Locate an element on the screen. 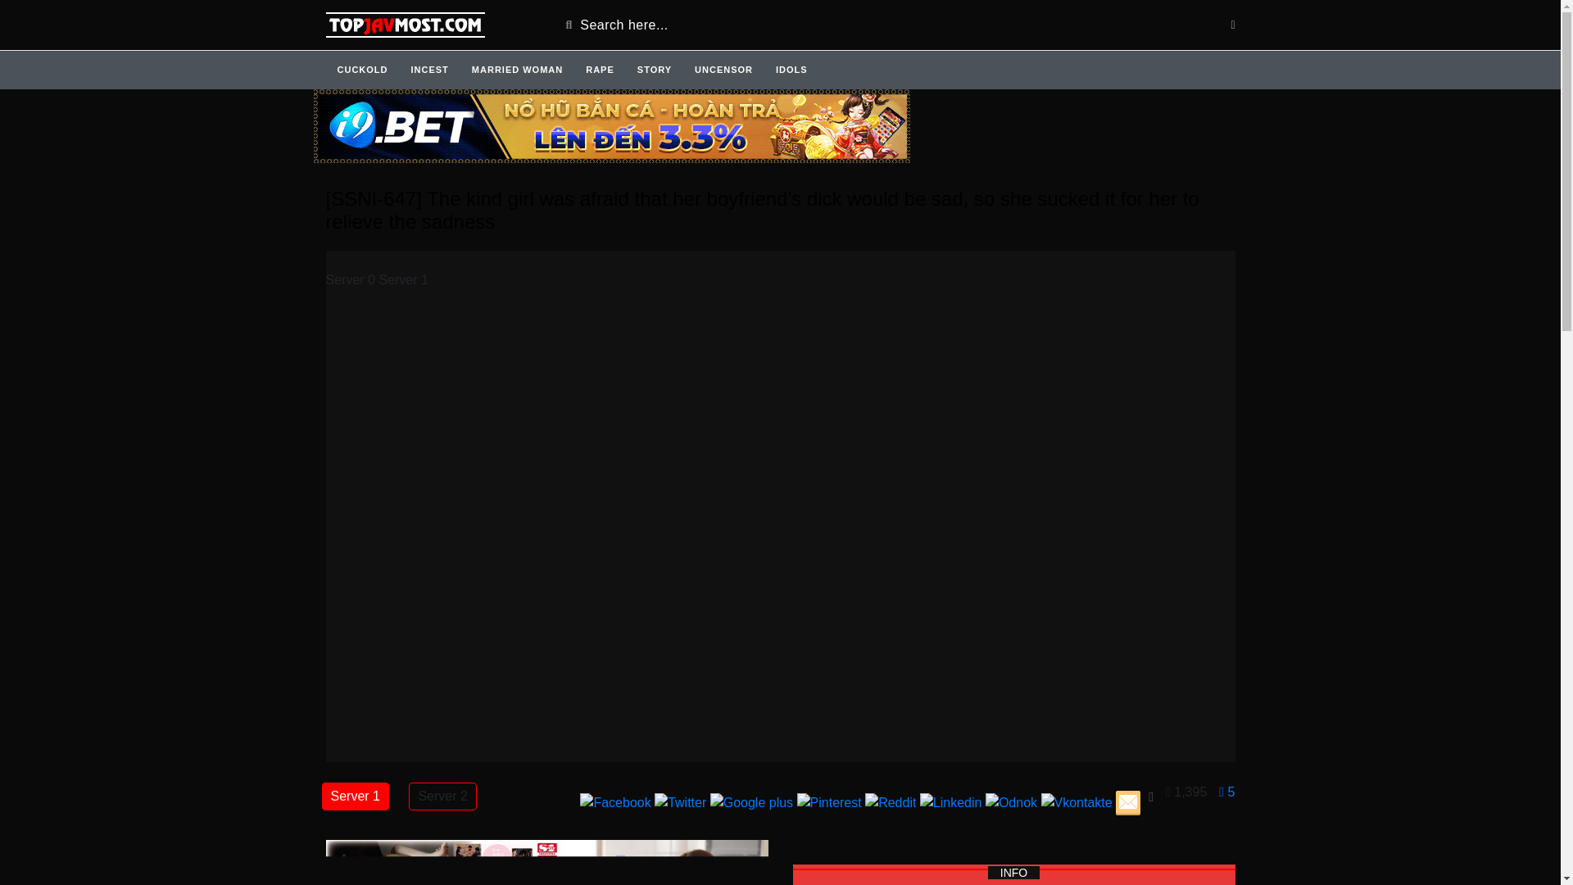 This screenshot has width=1573, height=885. Story is located at coordinates (654, 70).